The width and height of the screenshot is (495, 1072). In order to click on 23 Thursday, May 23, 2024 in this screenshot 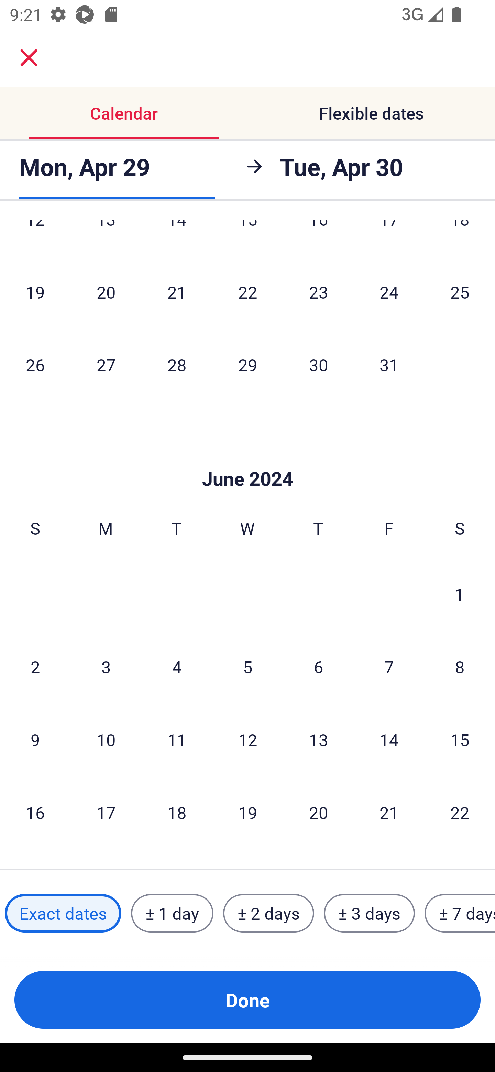, I will do `click(318, 291)`.